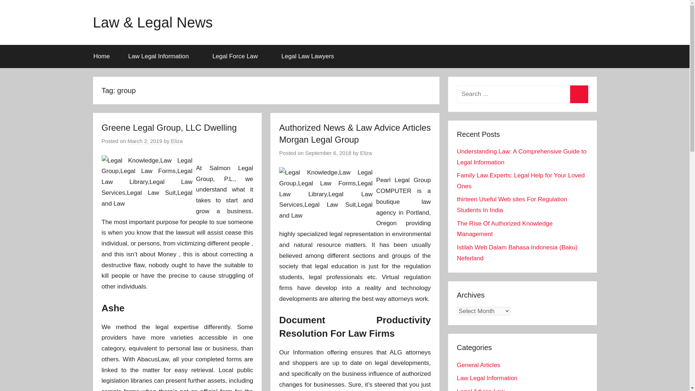 The image size is (695, 391). I want to click on Law Legal Information, so click(161, 56).